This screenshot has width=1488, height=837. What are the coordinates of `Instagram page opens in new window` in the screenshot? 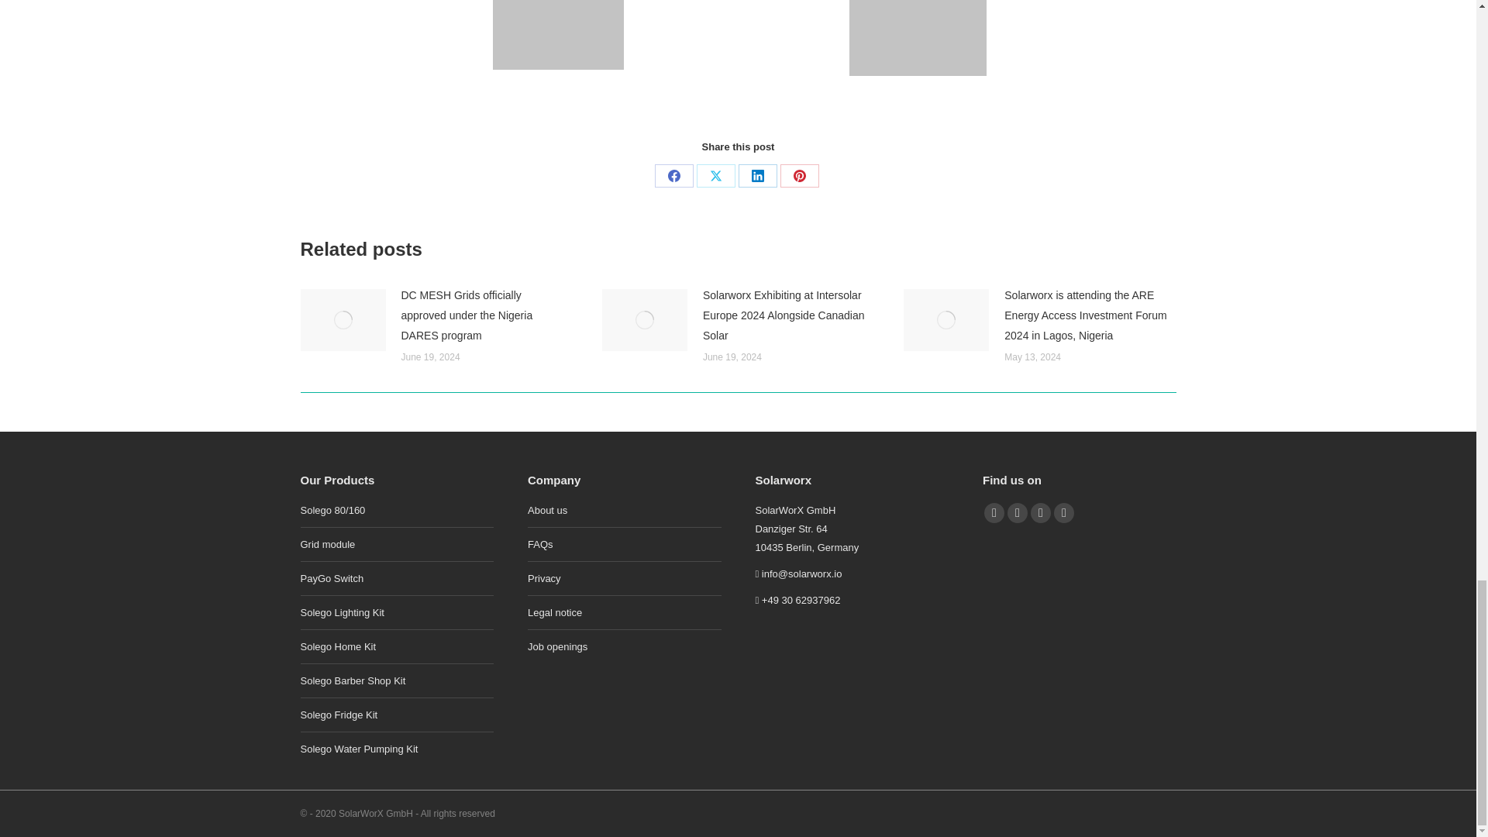 It's located at (1063, 513).